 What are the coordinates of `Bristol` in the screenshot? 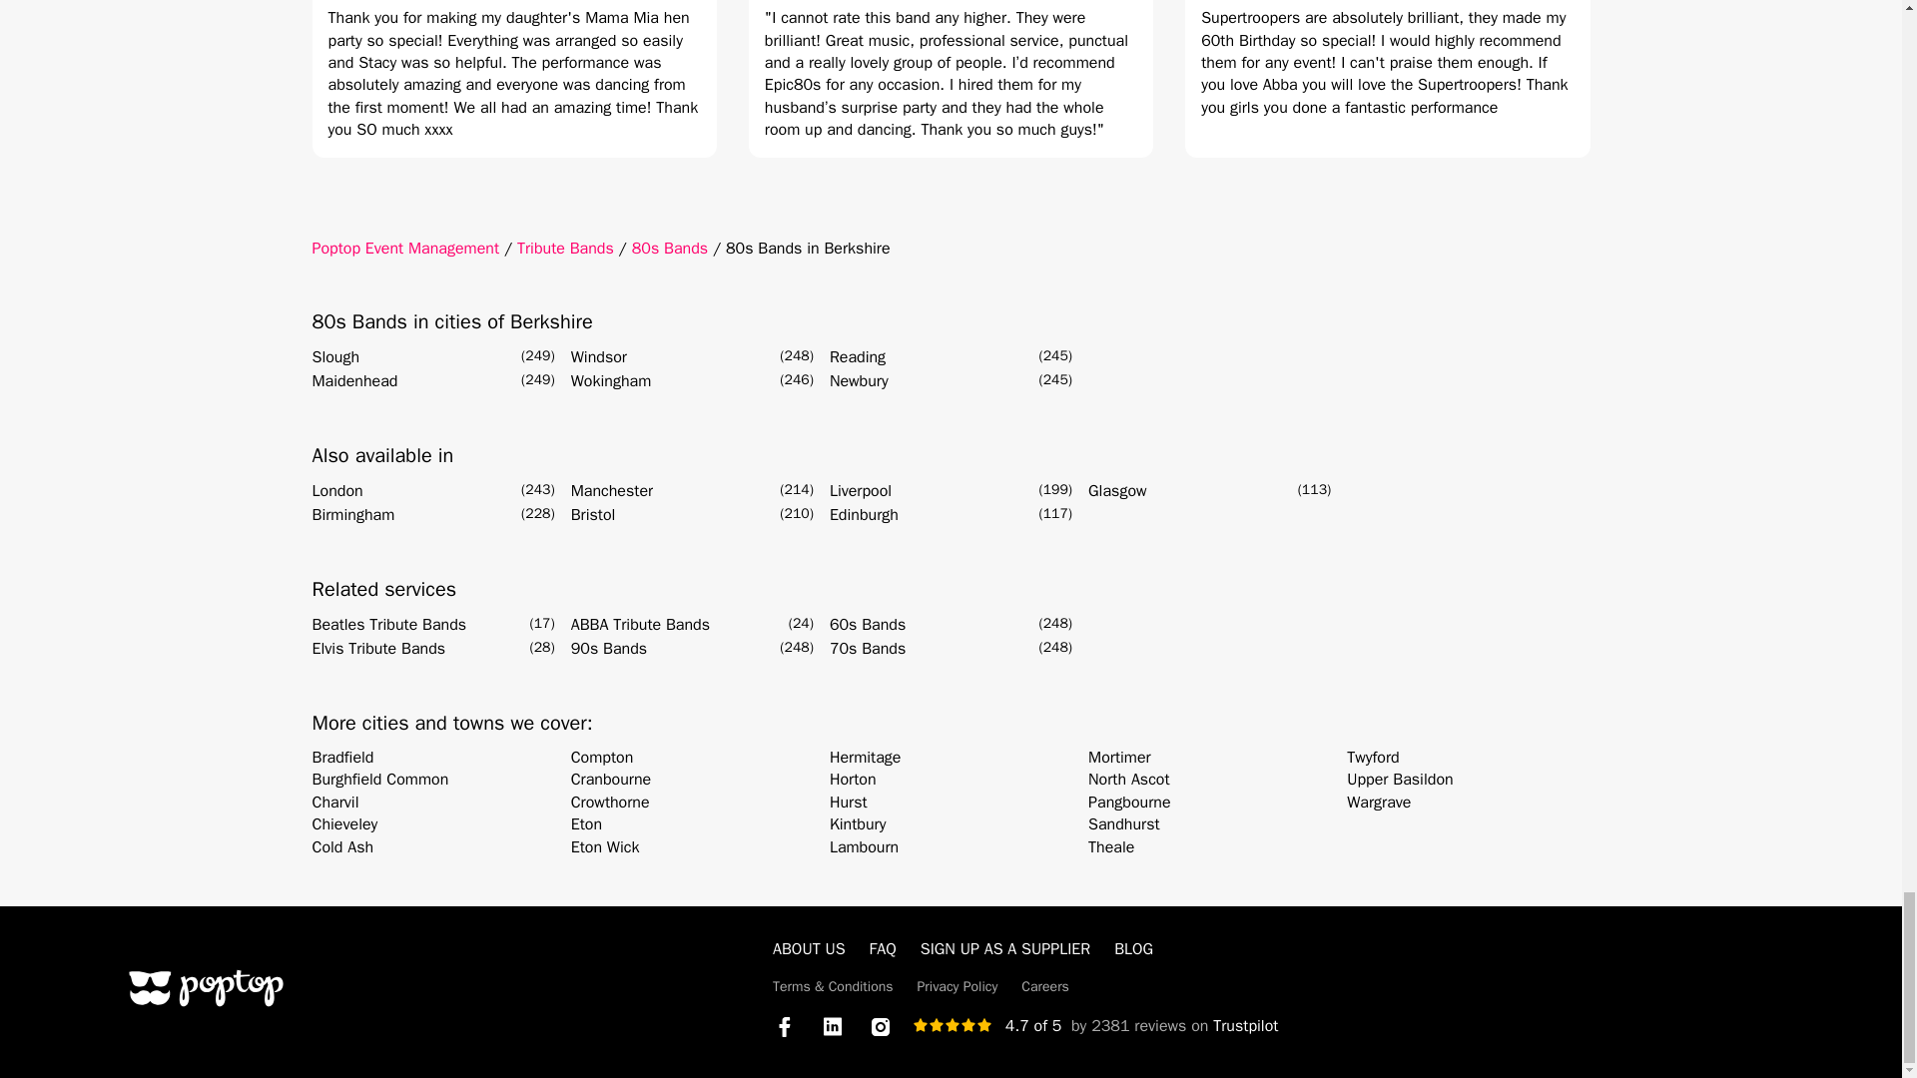 It's located at (593, 515).